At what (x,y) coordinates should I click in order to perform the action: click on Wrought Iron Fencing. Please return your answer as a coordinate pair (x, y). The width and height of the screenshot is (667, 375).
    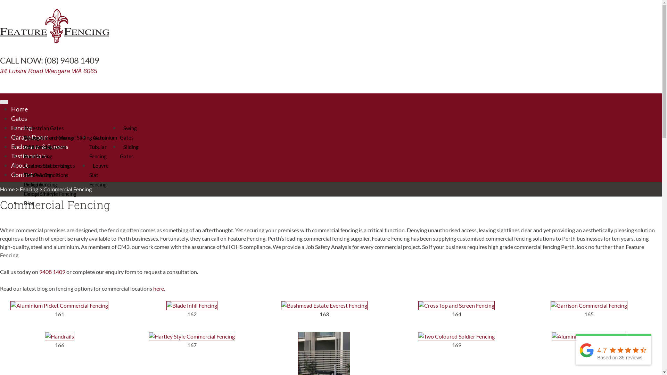
    Looking at the image, I should click on (49, 137).